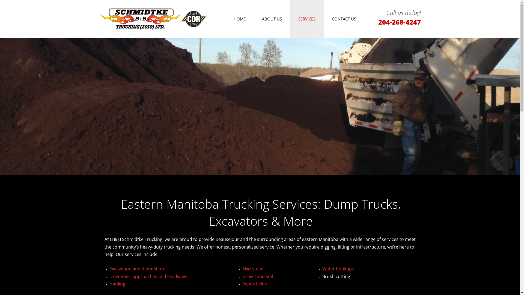 The image size is (524, 295). Describe the element at coordinates (344, 19) in the screenshot. I see `CONTACT US` at that location.